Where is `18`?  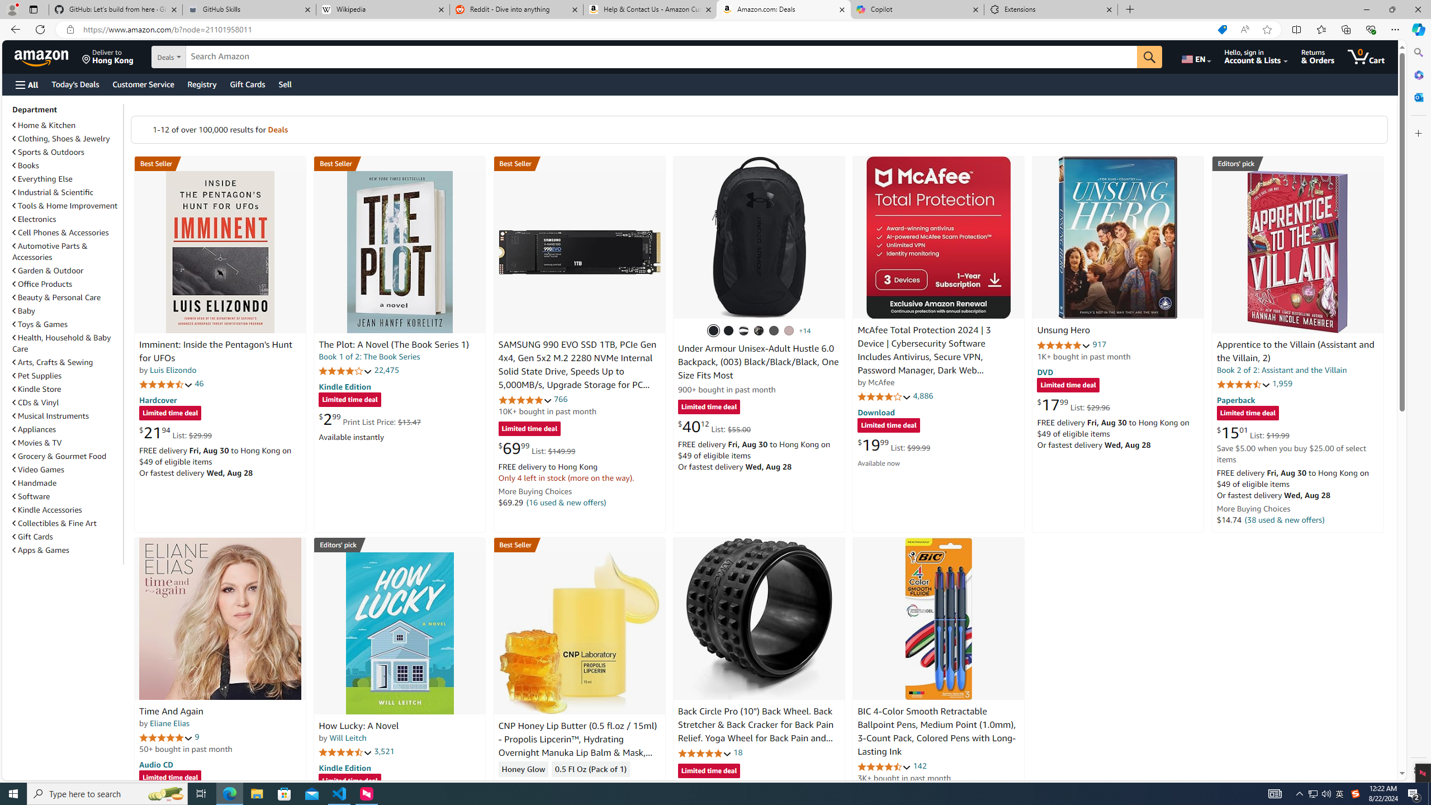
18 is located at coordinates (737, 752).